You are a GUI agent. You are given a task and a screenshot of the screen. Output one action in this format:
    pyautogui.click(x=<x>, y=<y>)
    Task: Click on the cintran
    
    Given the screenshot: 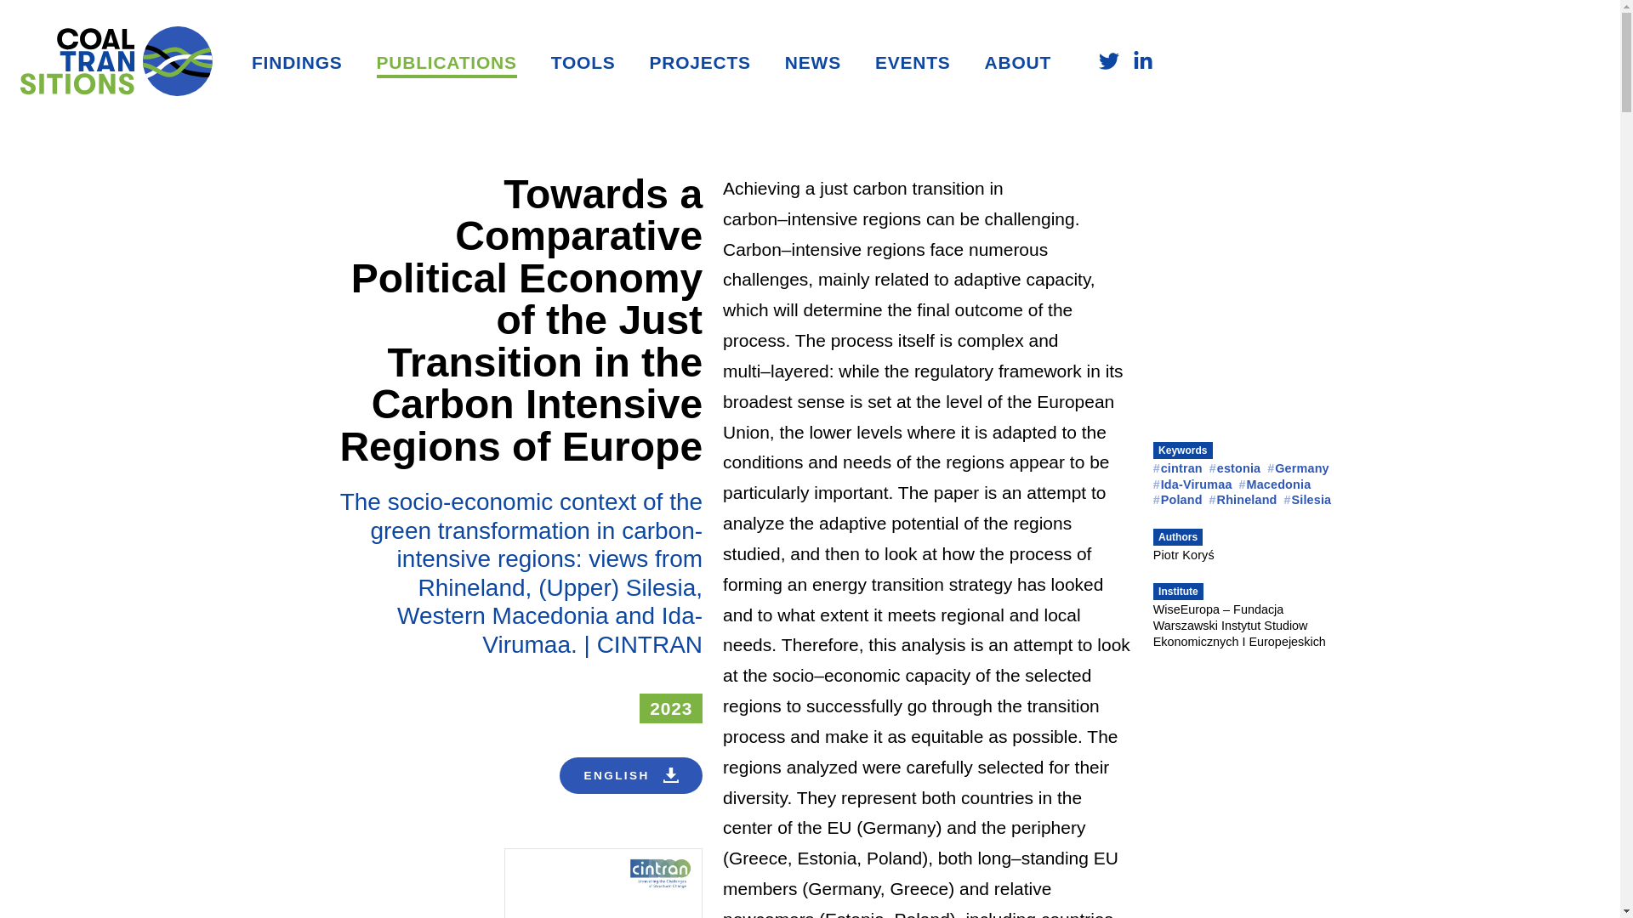 What is the action you would take?
    pyautogui.click(x=1177, y=468)
    